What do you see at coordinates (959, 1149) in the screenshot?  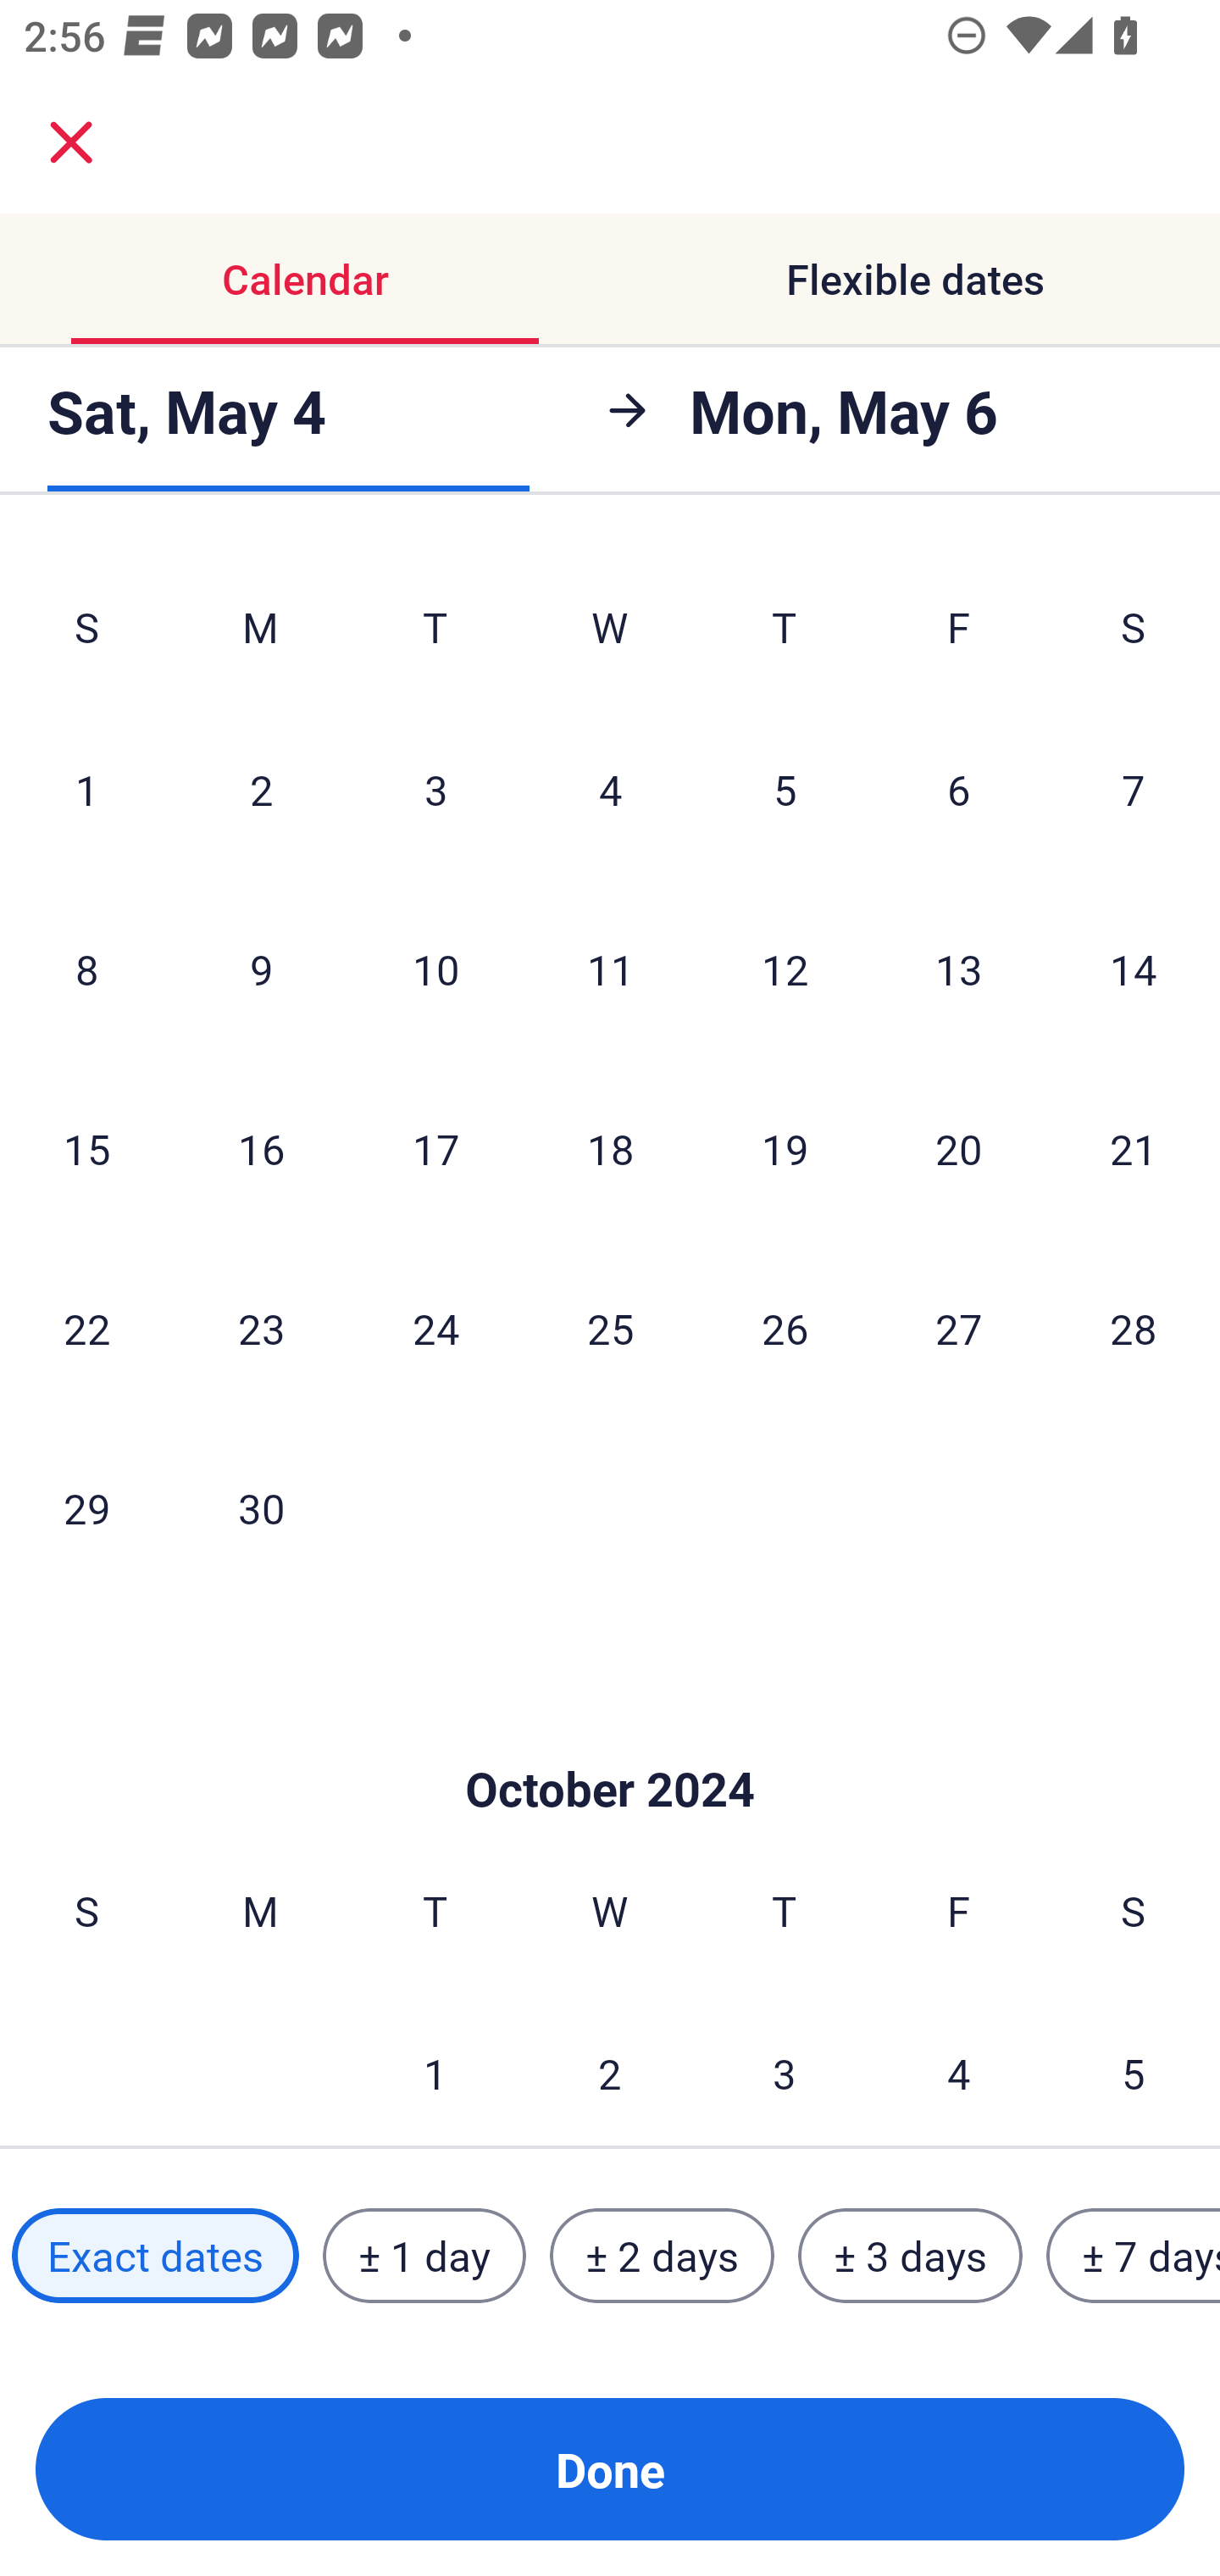 I see `20 Friday, September 20, 2024` at bounding box center [959, 1149].